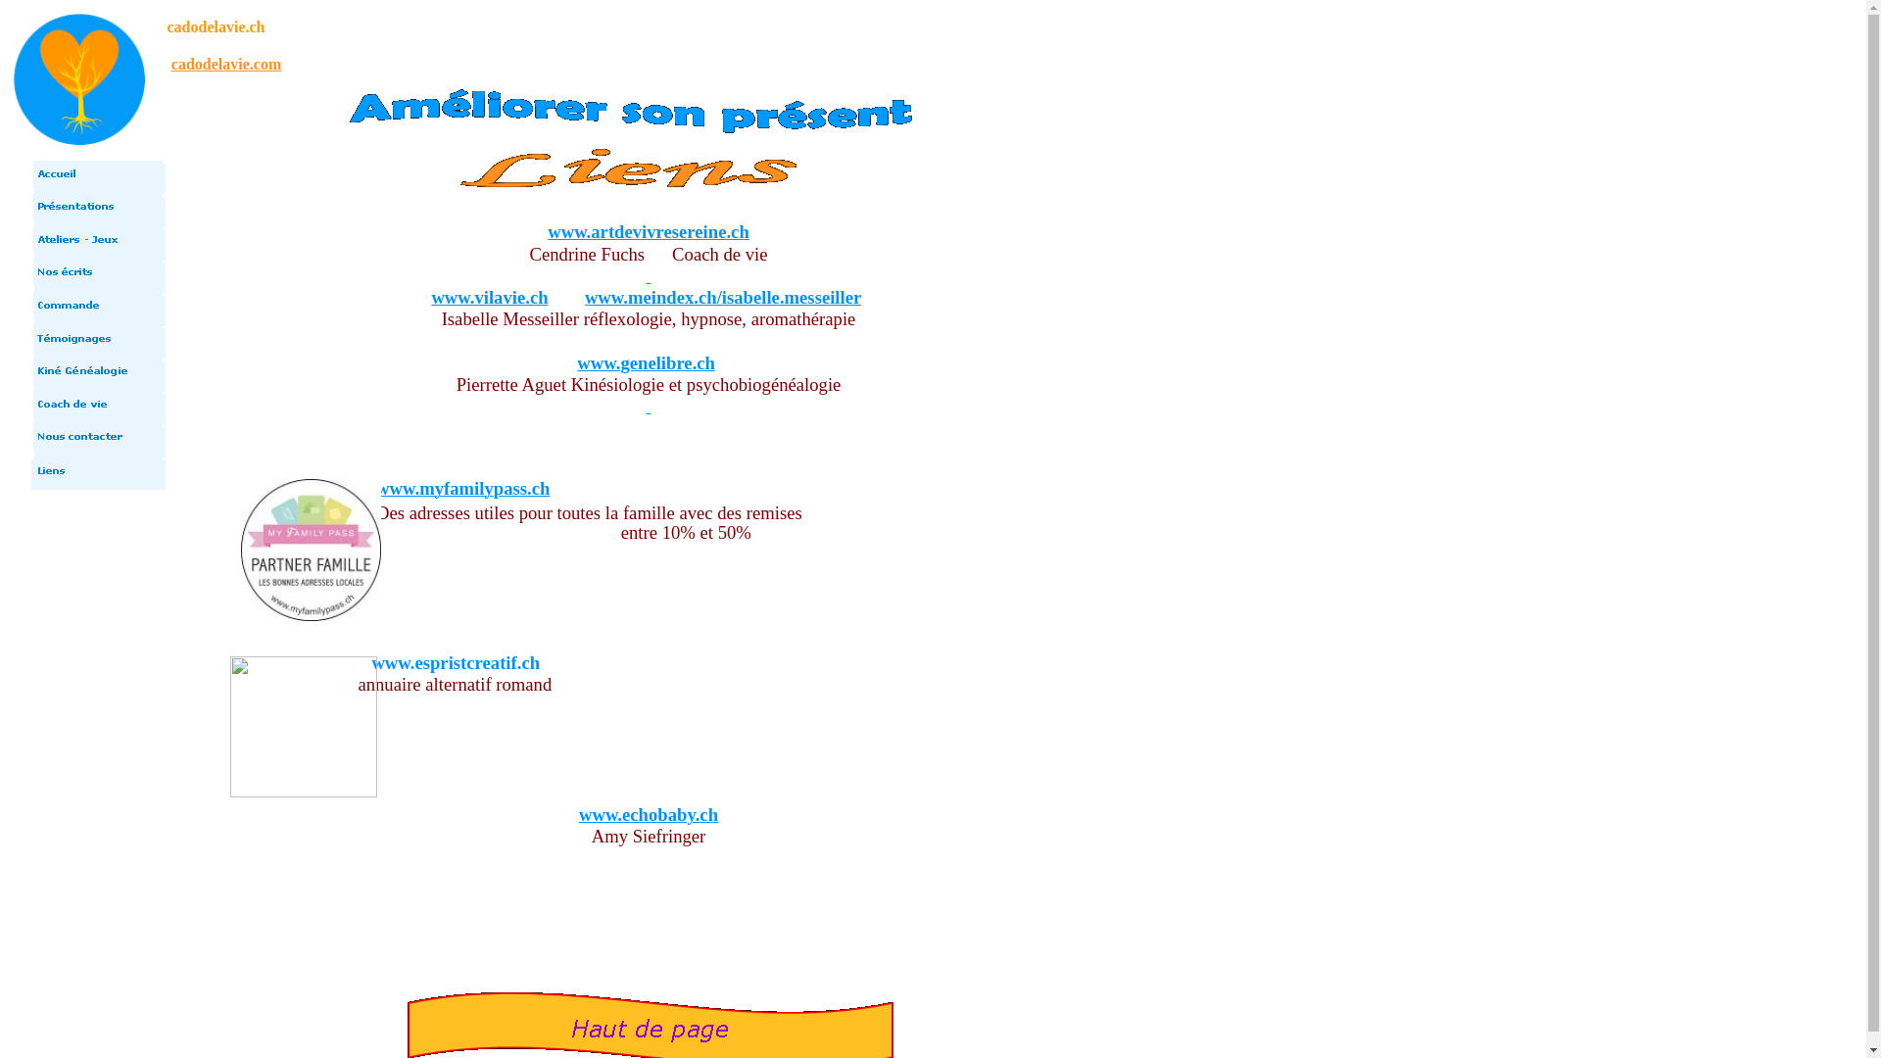 The height and width of the screenshot is (1058, 1881). I want to click on cadodelavie.com, so click(226, 65).